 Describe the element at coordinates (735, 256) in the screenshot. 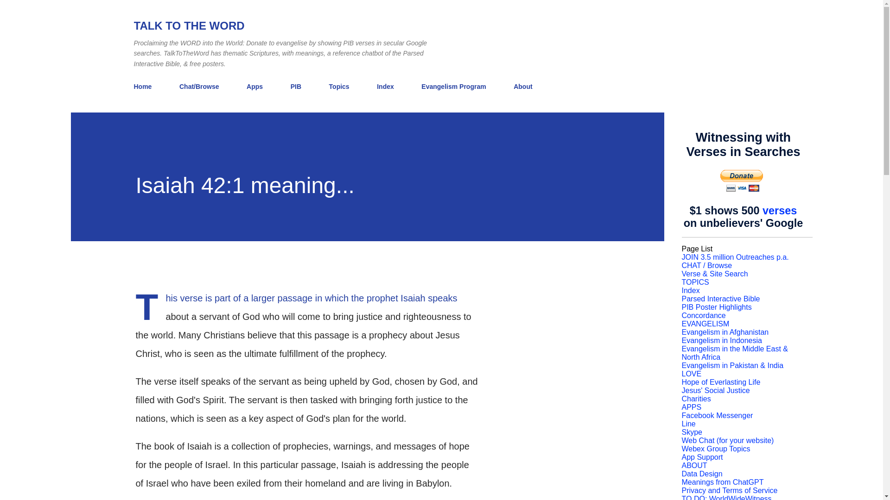

I see `JOIN 3.5 million Outreaches p.a.` at that location.